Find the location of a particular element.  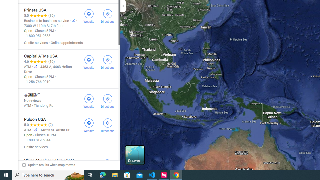

Visit Prineta USA's website is located at coordinates (88, 15).